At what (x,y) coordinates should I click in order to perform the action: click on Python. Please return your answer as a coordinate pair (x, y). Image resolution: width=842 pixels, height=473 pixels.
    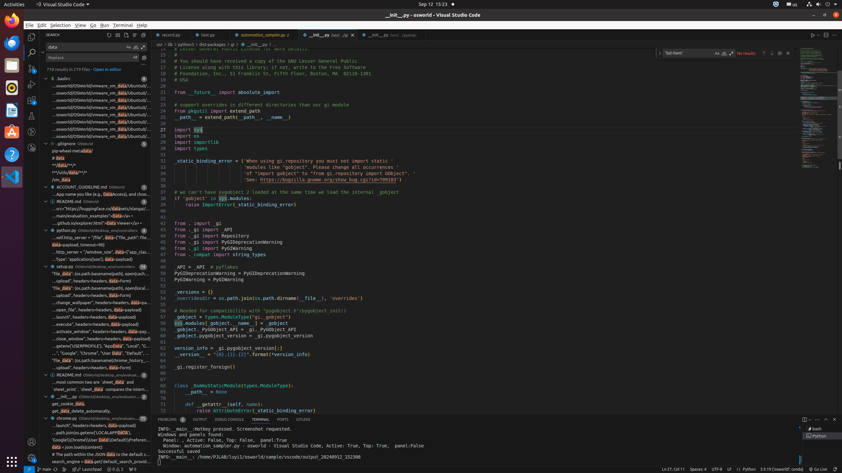
    Looking at the image, I should click on (749, 469).